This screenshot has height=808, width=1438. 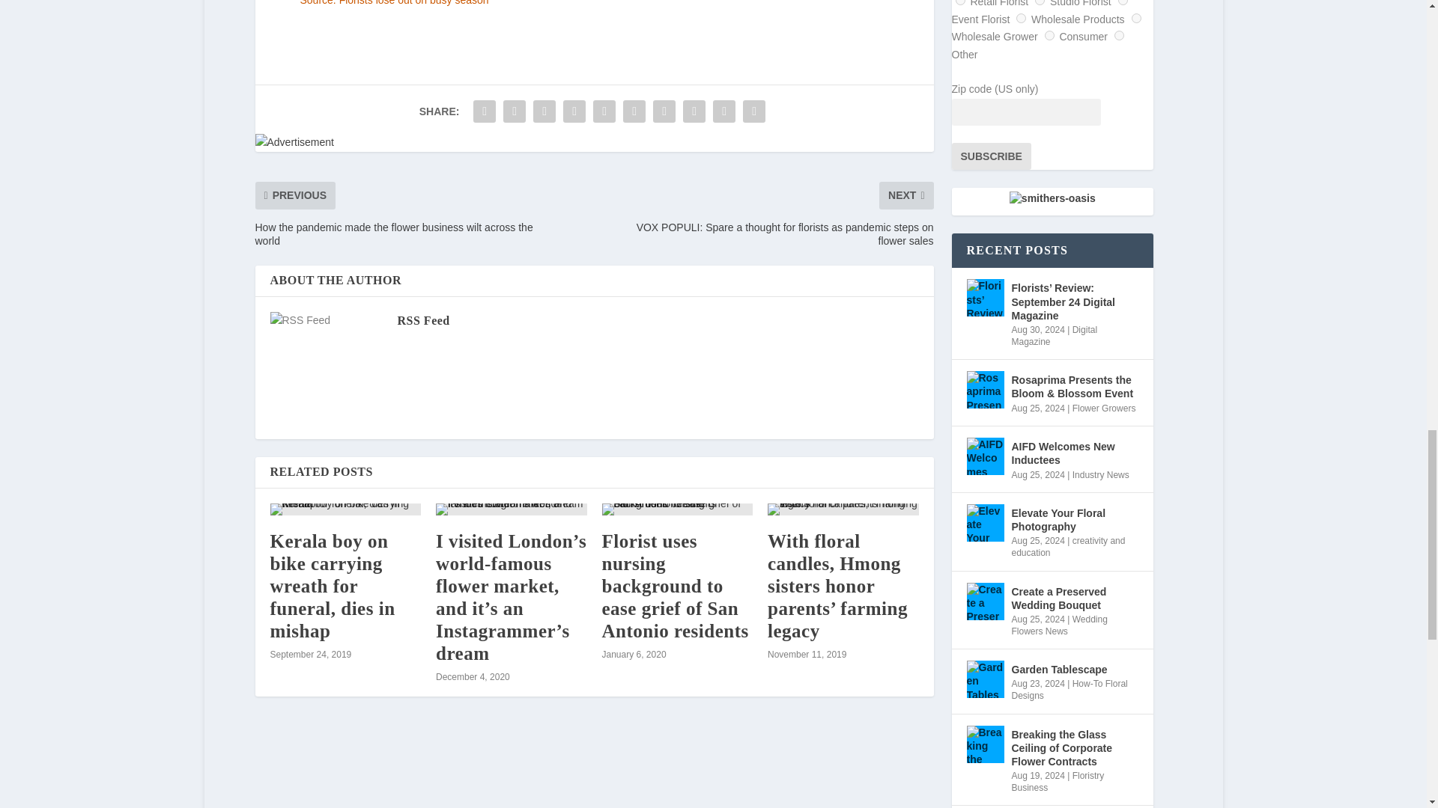 What do you see at coordinates (723, 111) in the screenshot?
I see `Share "Florists lose out on busy season" via Email` at bounding box center [723, 111].